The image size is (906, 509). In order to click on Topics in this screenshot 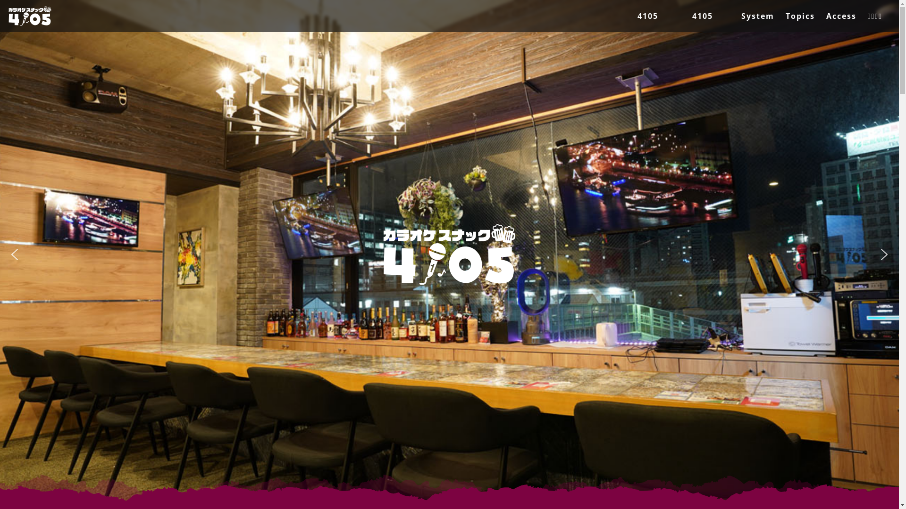, I will do `click(800, 16)`.